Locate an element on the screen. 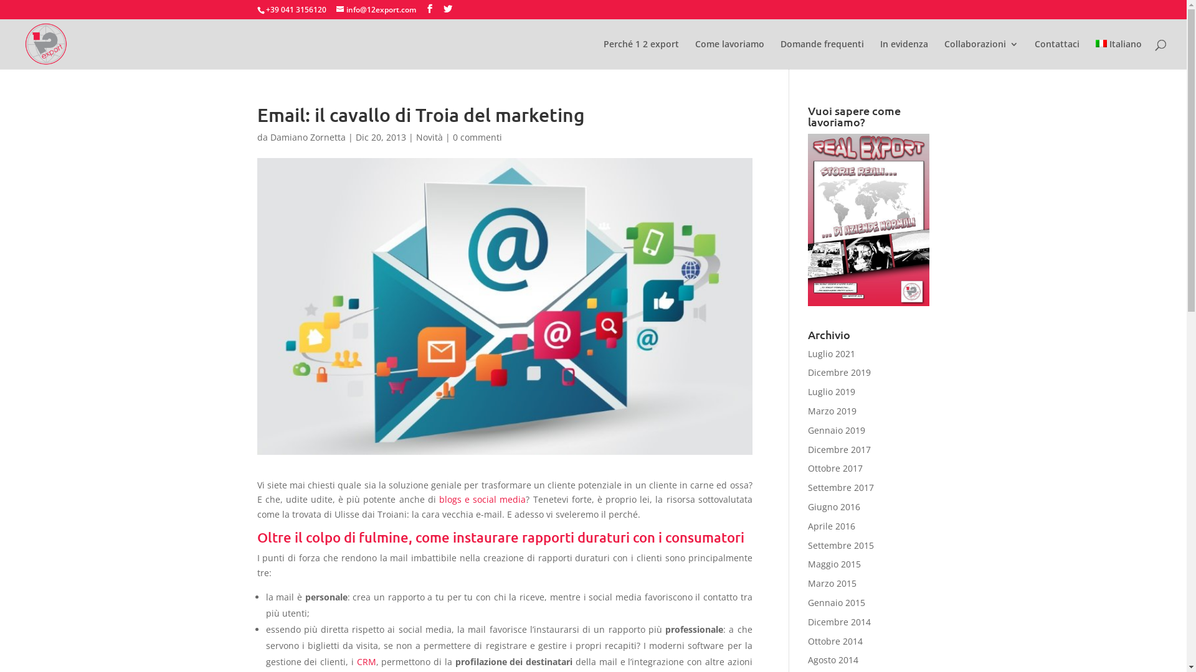 This screenshot has width=1196, height=672. CRM is located at coordinates (366, 662).